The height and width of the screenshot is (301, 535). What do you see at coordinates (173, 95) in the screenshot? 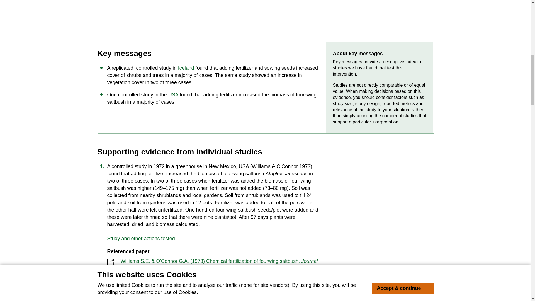
I see `USA` at bounding box center [173, 95].